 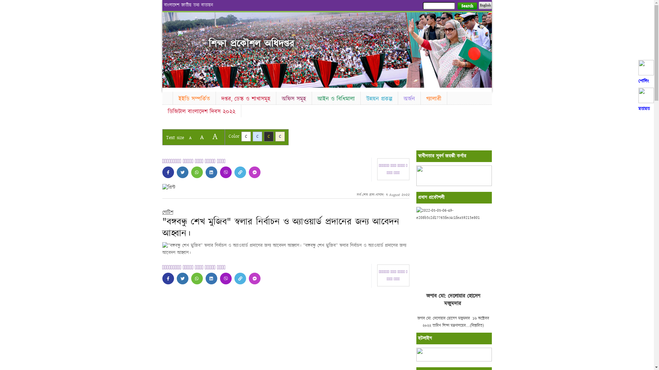 I want to click on Home, so click(x=190, y=34).